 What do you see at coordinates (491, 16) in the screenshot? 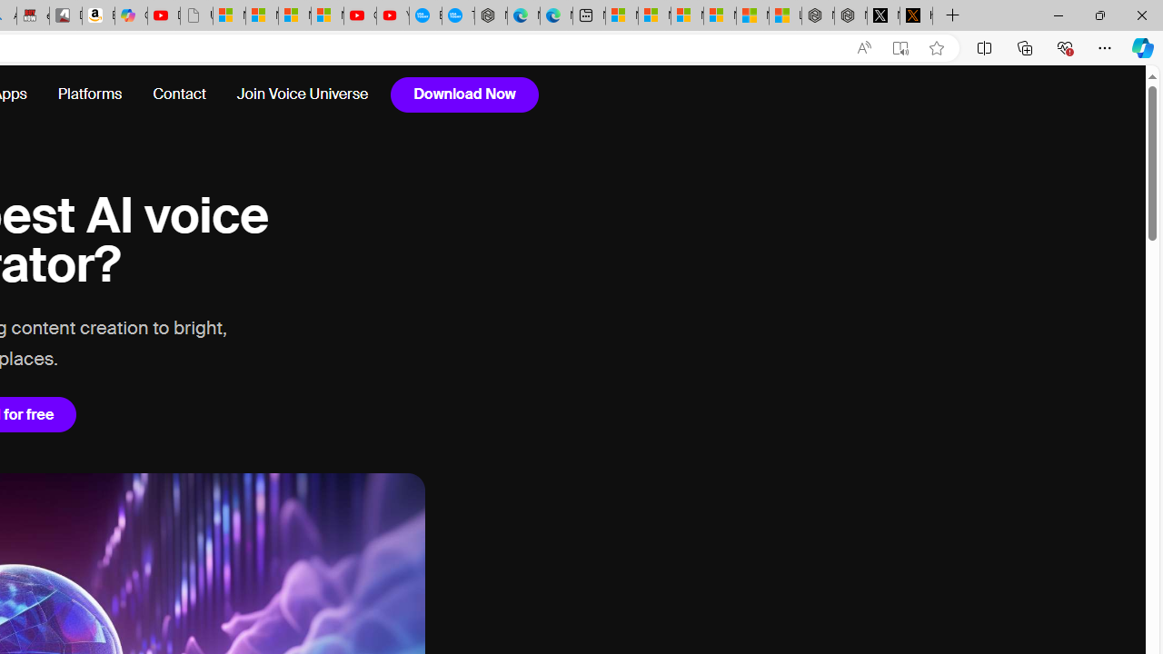
I see `Nordace - Nordace has arrived Hong Kong` at bounding box center [491, 16].